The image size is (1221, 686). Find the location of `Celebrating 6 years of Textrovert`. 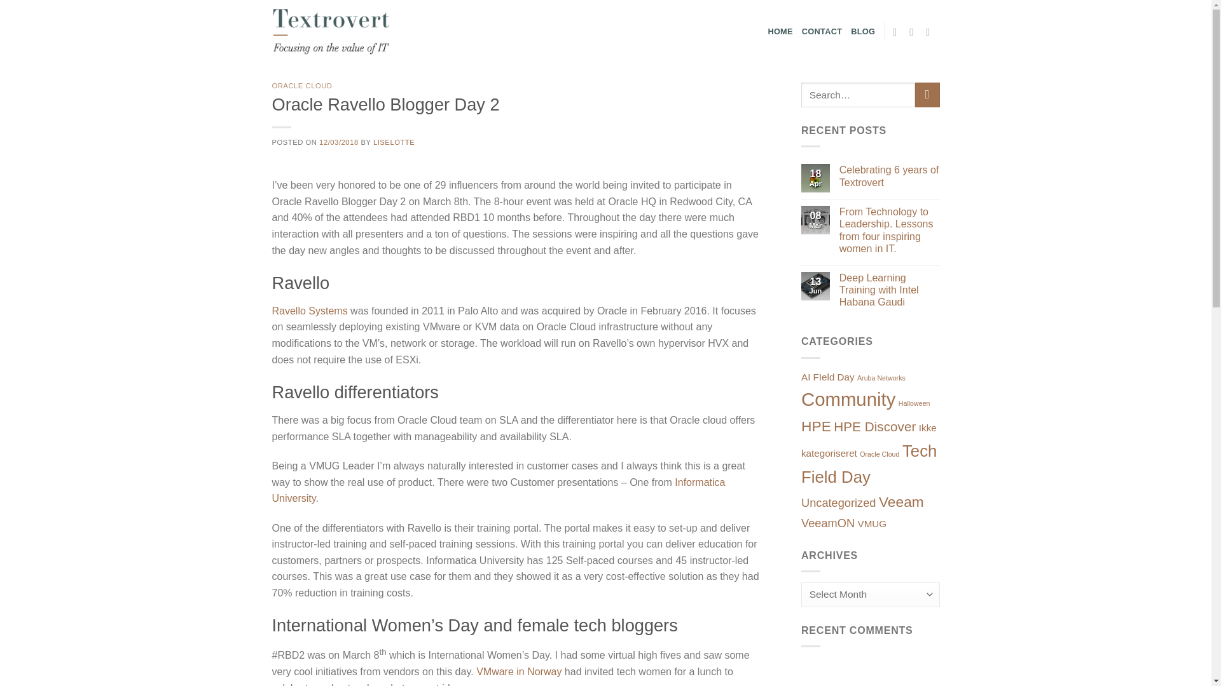

Celebrating 6 years of Textrovert is located at coordinates (890, 175).